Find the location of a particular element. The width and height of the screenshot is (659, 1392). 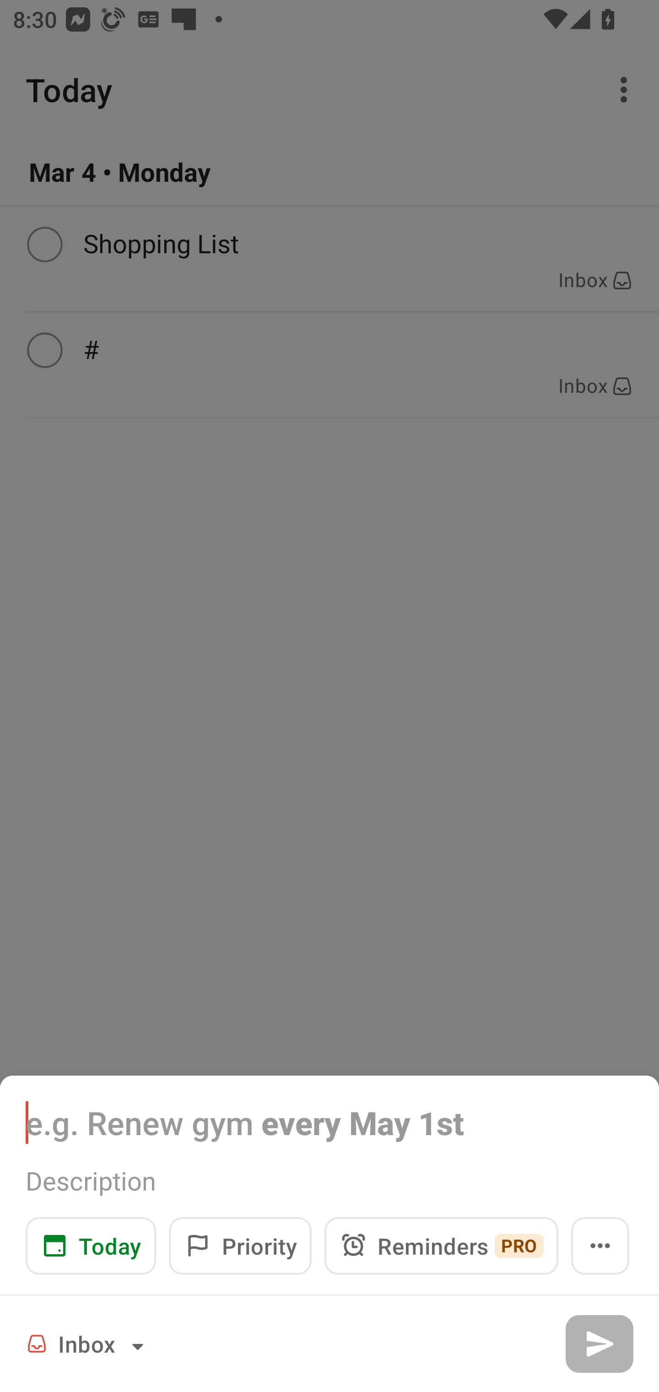

e.g. Renew gym every May 1st is located at coordinates (329, 1122).